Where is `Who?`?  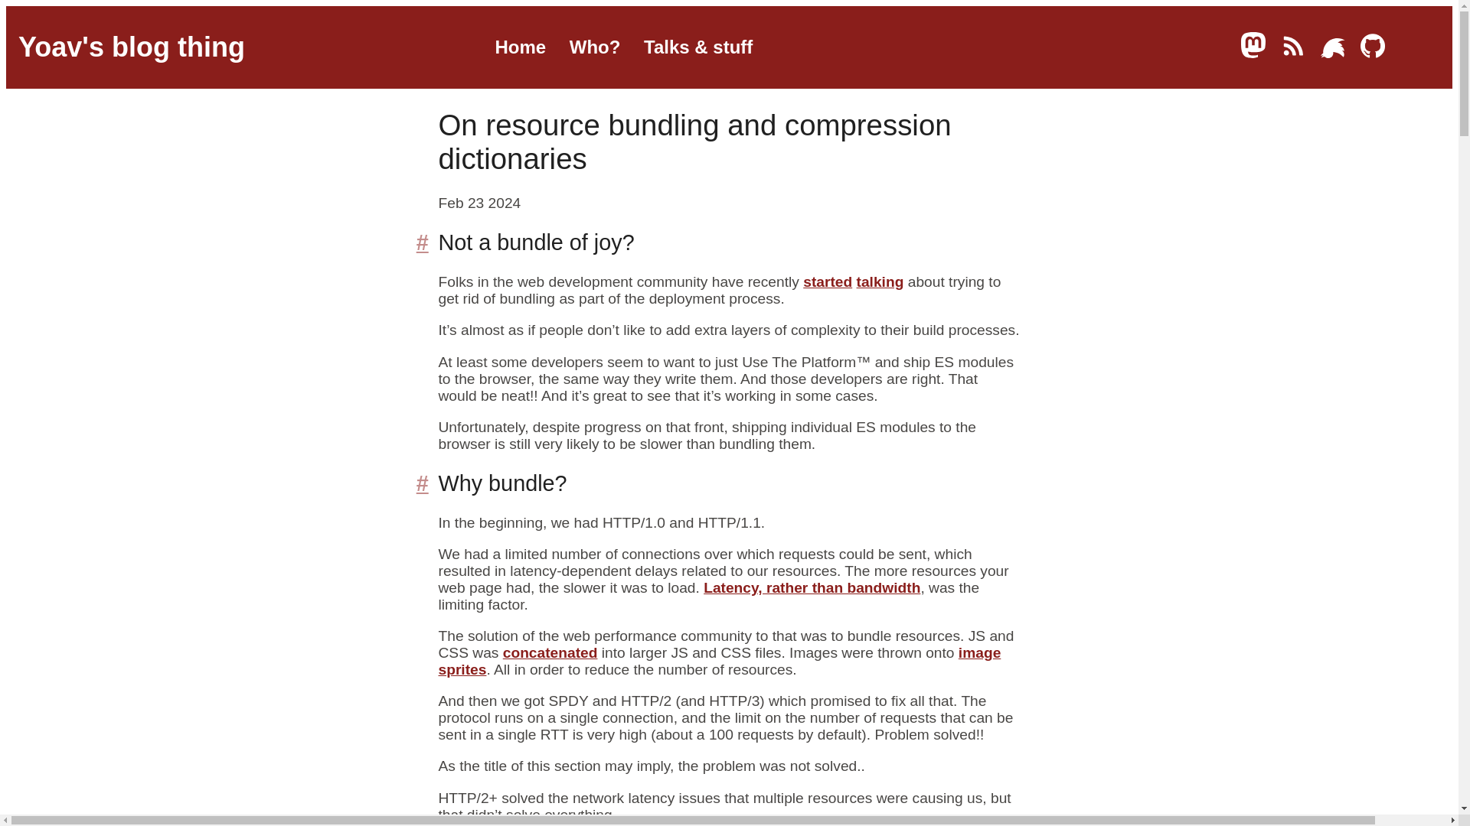
Who? is located at coordinates (595, 46).